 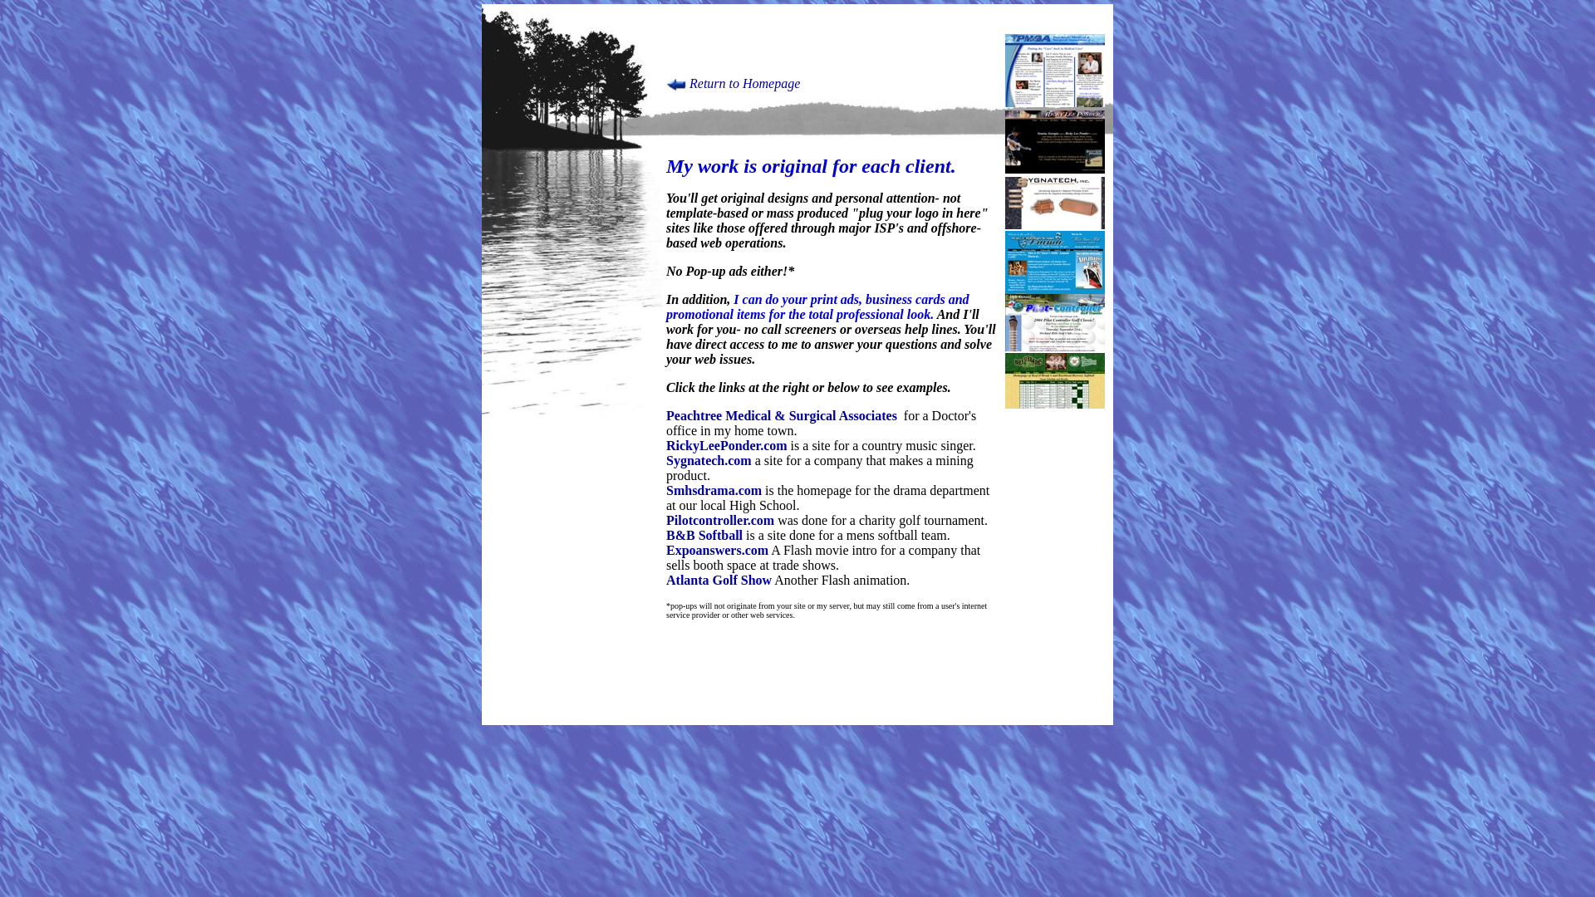 What do you see at coordinates (718, 550) in the screenshot?
I see `Expoanswers.com` at bounding box center [718, 550].